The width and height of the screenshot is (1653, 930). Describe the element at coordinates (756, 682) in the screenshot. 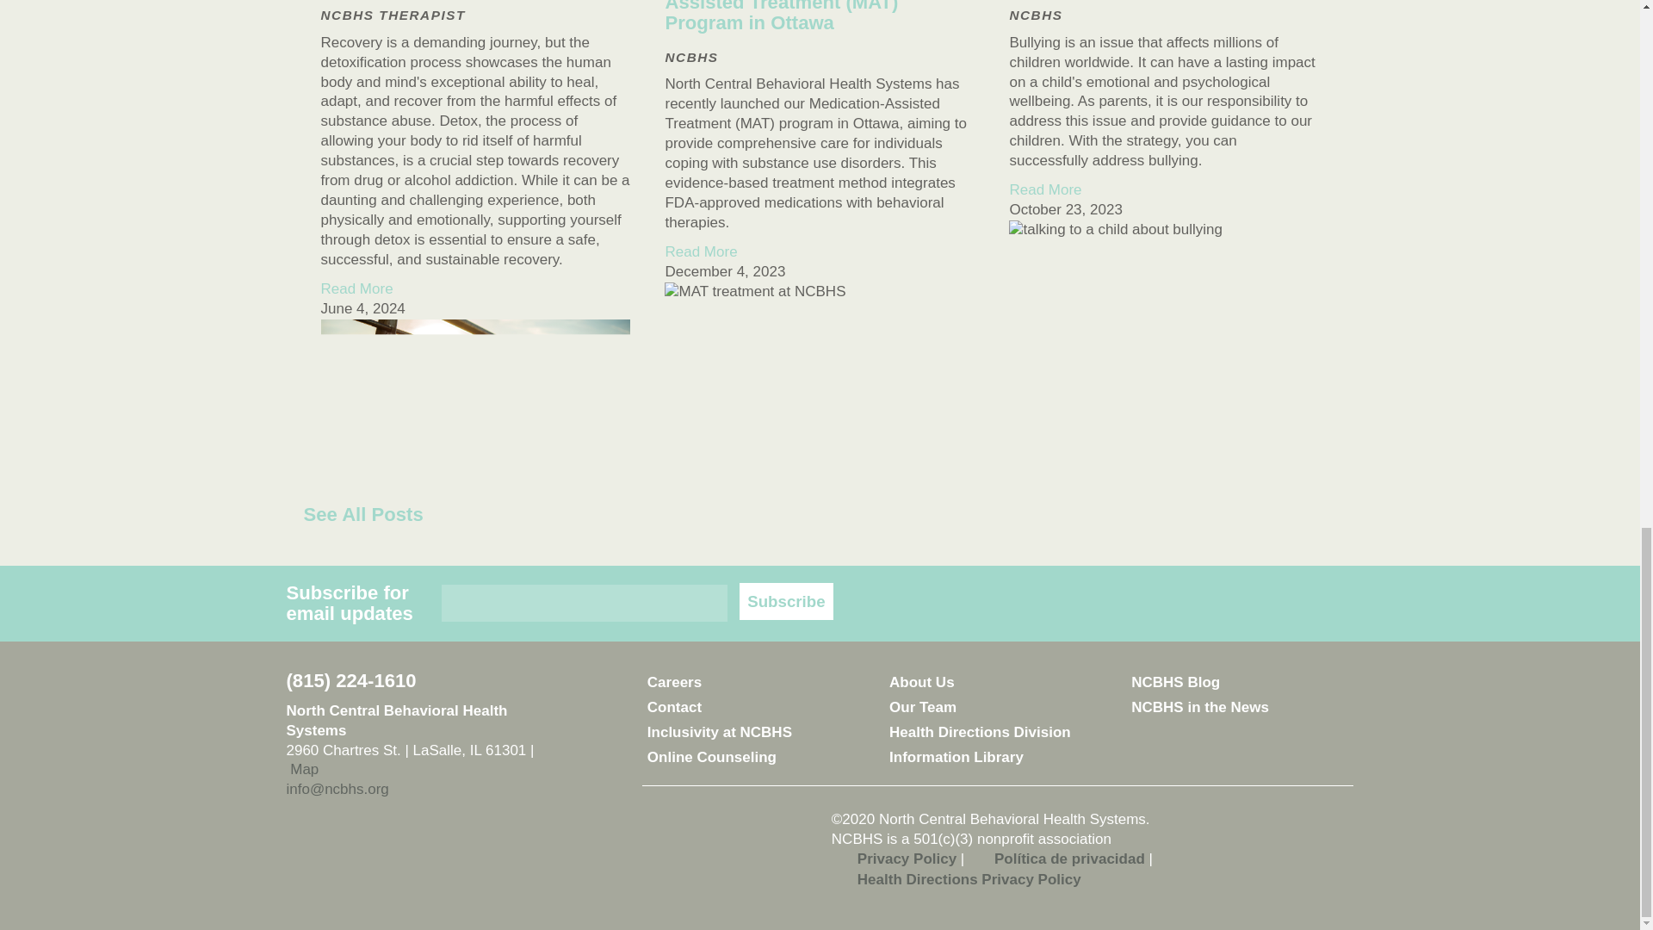

I see `Employment Opportunities at NCBHS` at that location.